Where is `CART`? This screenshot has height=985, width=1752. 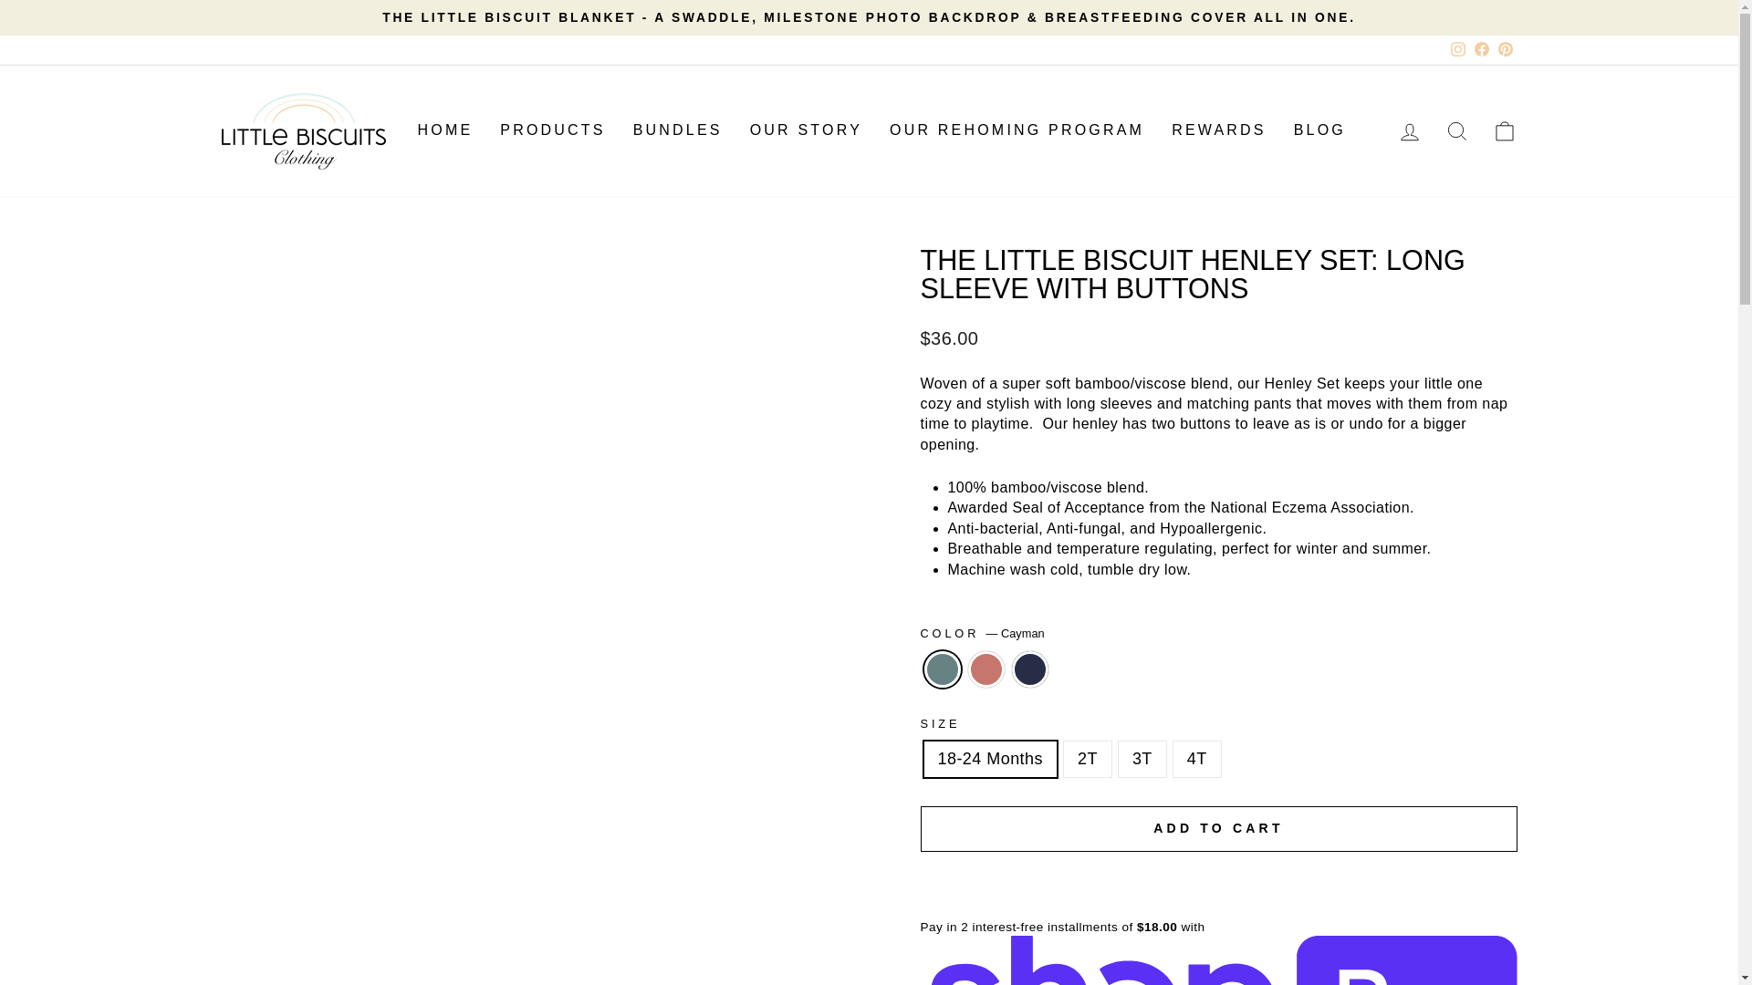
CART is located at coordinates (1504, 131).